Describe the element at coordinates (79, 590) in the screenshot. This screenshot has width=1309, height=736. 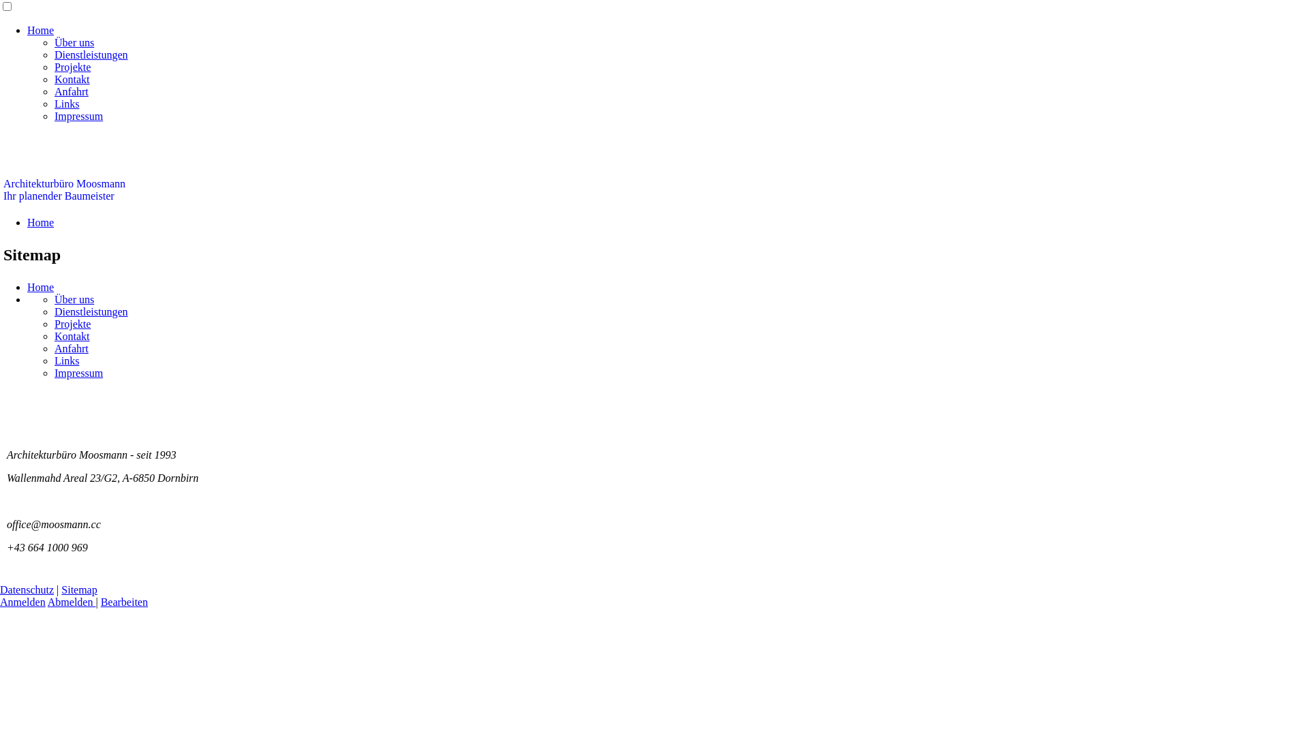
I see `Sitemap` at that location.